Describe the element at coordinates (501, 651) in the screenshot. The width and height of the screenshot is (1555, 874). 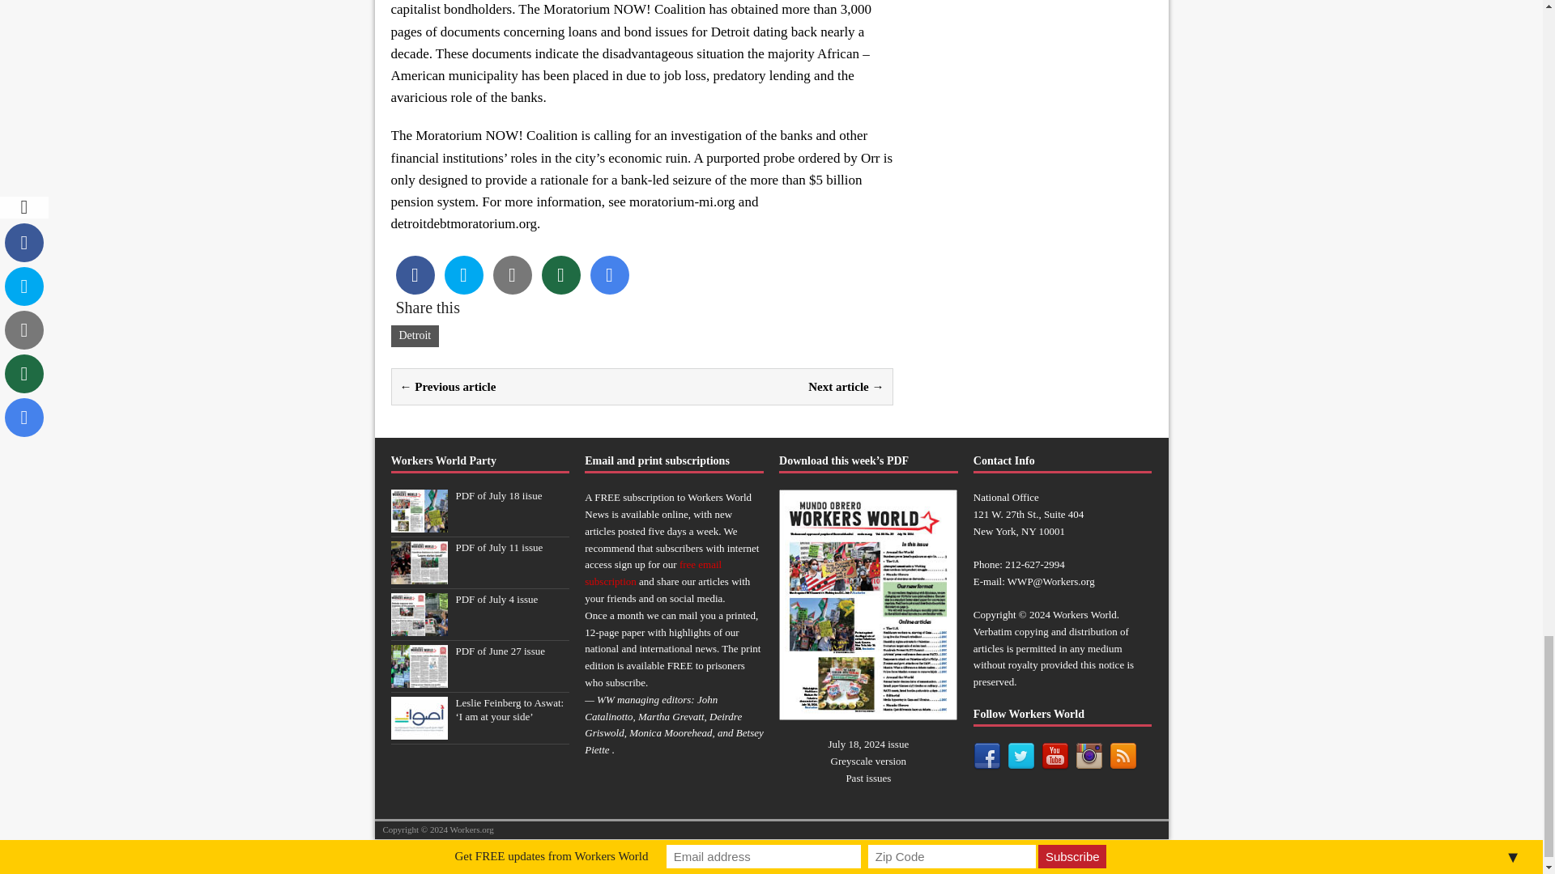
I see `PDF of June 27 issue` at that location.